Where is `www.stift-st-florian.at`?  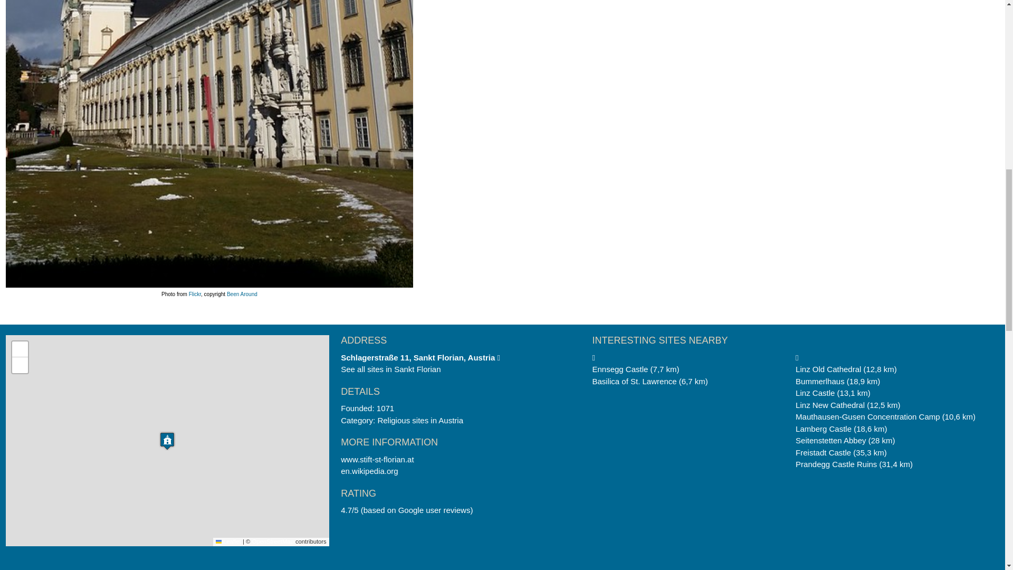 www.stift-st-florian.at is located at coordinates (377, 459).